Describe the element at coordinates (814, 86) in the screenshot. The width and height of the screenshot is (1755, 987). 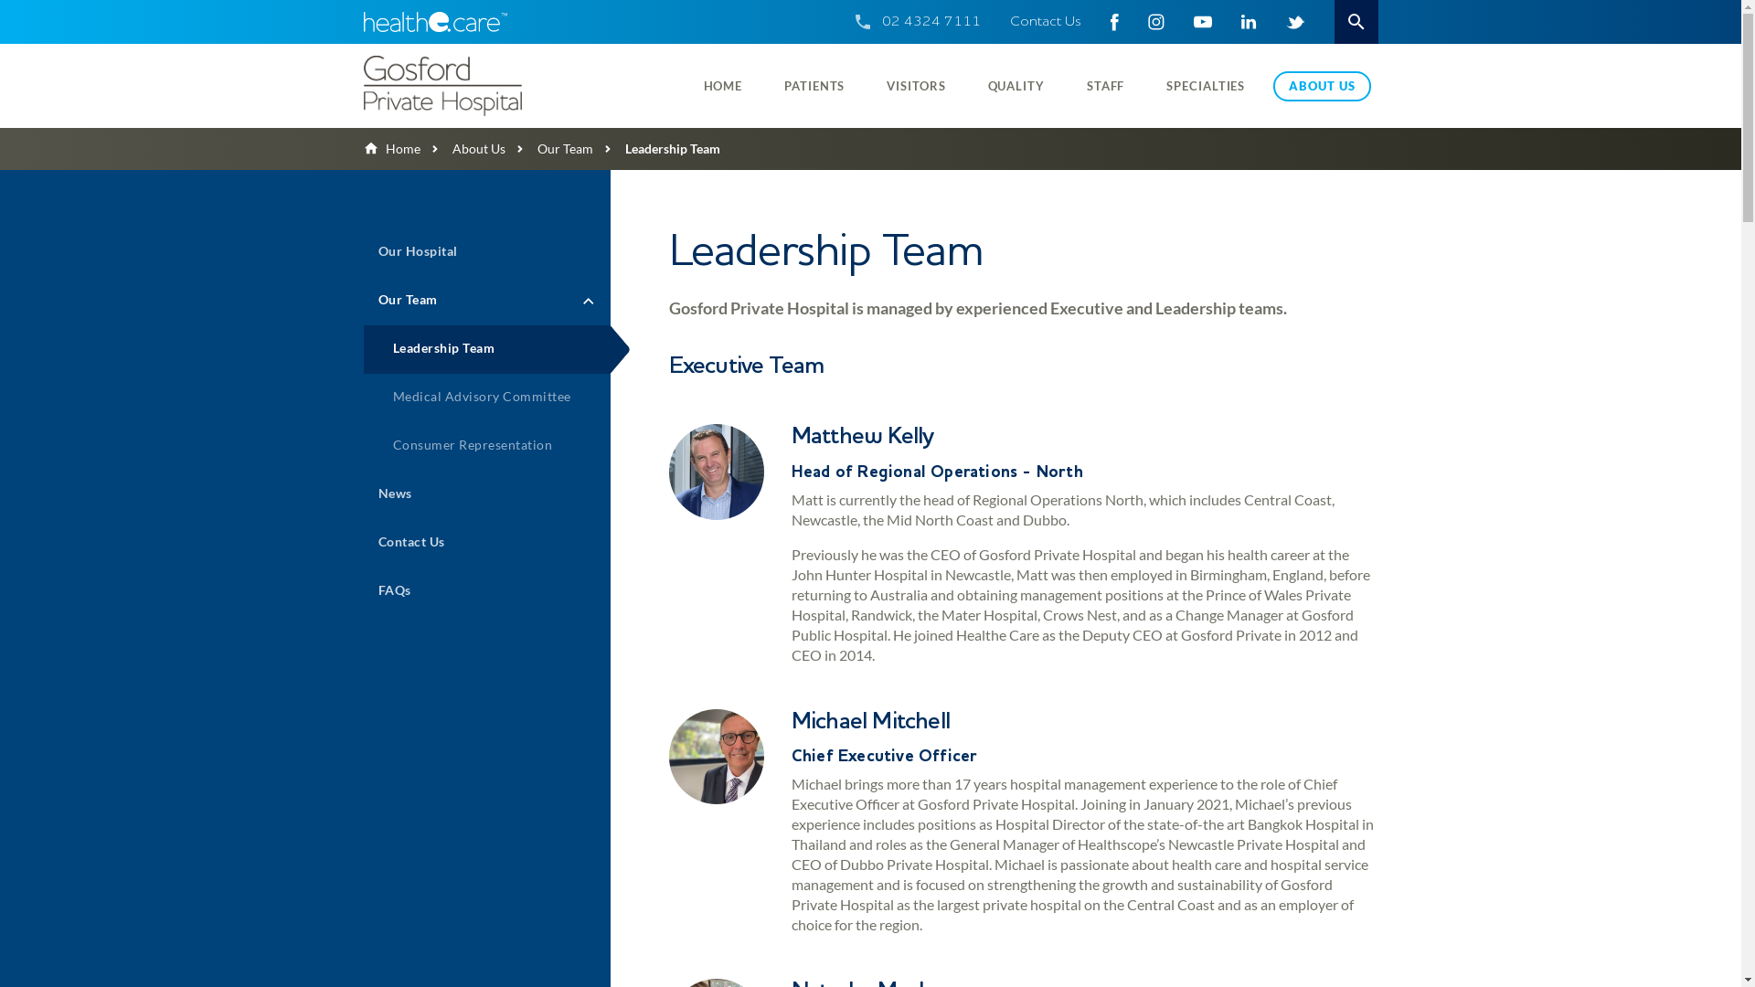
I see `PATIENTS` at that location.